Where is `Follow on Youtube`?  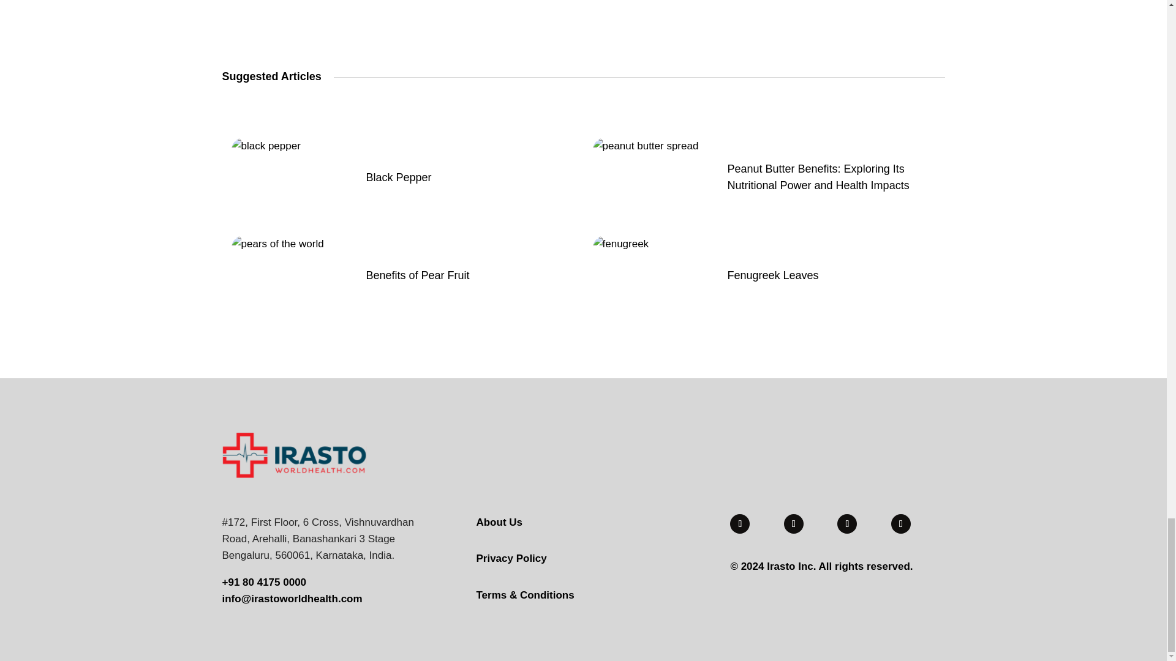 Follow on Youtube is located at coordinates (740, 524).